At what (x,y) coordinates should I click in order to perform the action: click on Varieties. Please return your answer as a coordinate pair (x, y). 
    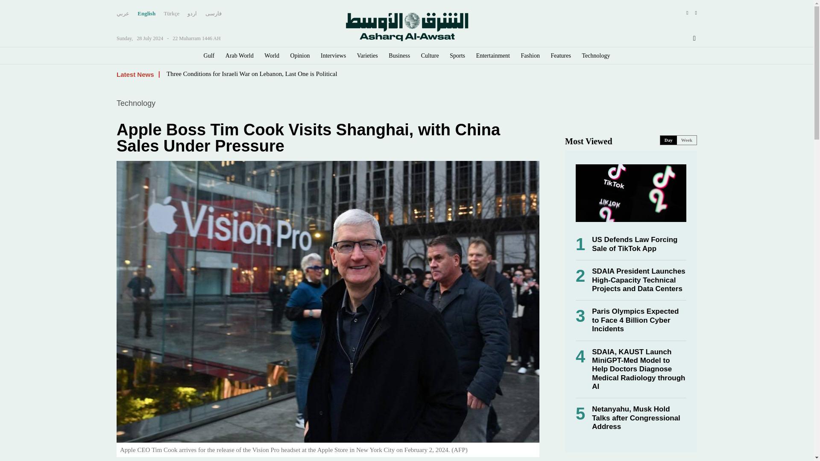
    Looking at the image, I should click on (367, 56).